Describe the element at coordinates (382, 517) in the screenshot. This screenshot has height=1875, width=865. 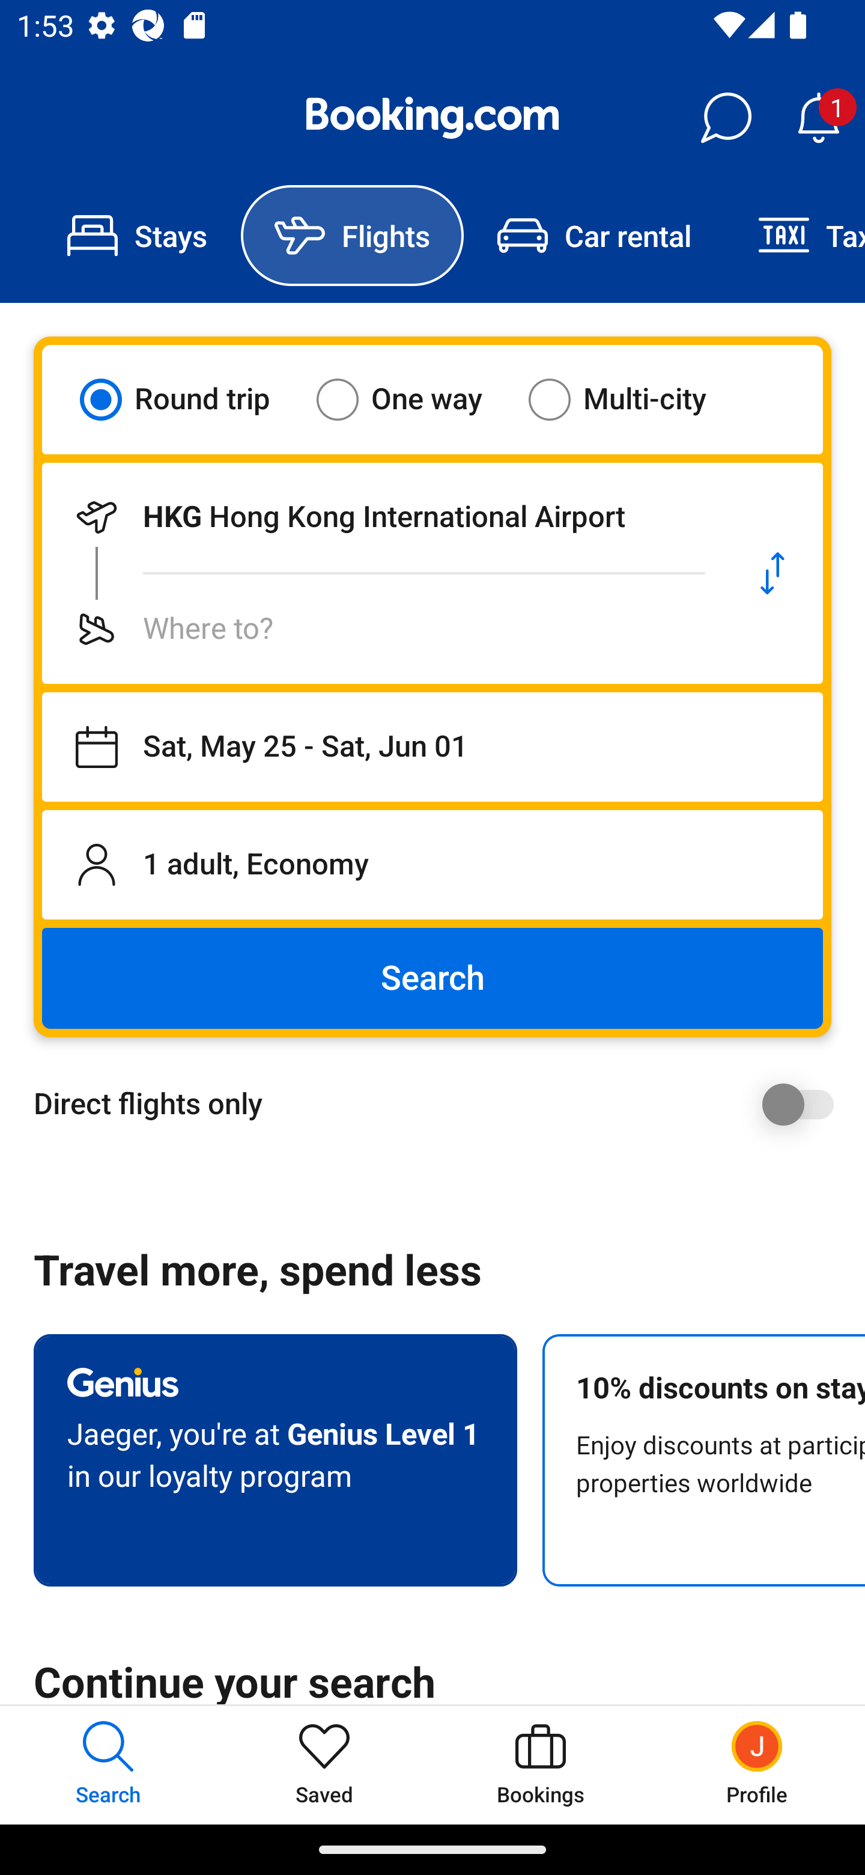
I see `Departing from HKG Hong Kong International Airport` at that location.